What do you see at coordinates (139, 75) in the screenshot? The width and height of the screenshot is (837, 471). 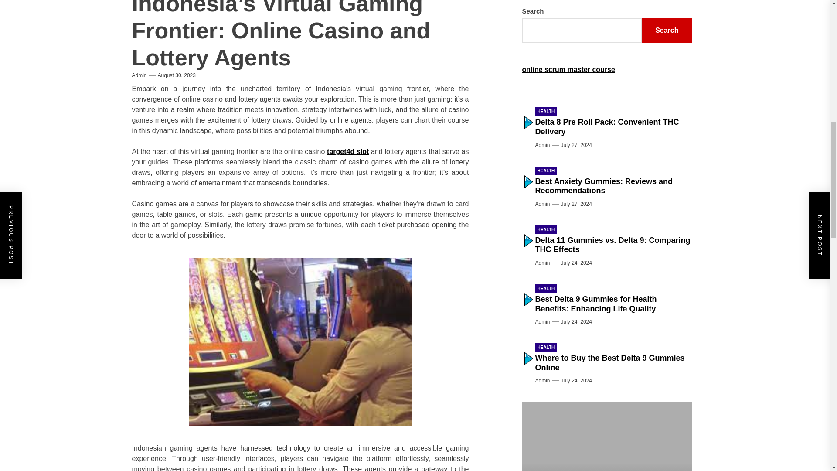 I see `Admin` at bounding box center [139, 75].